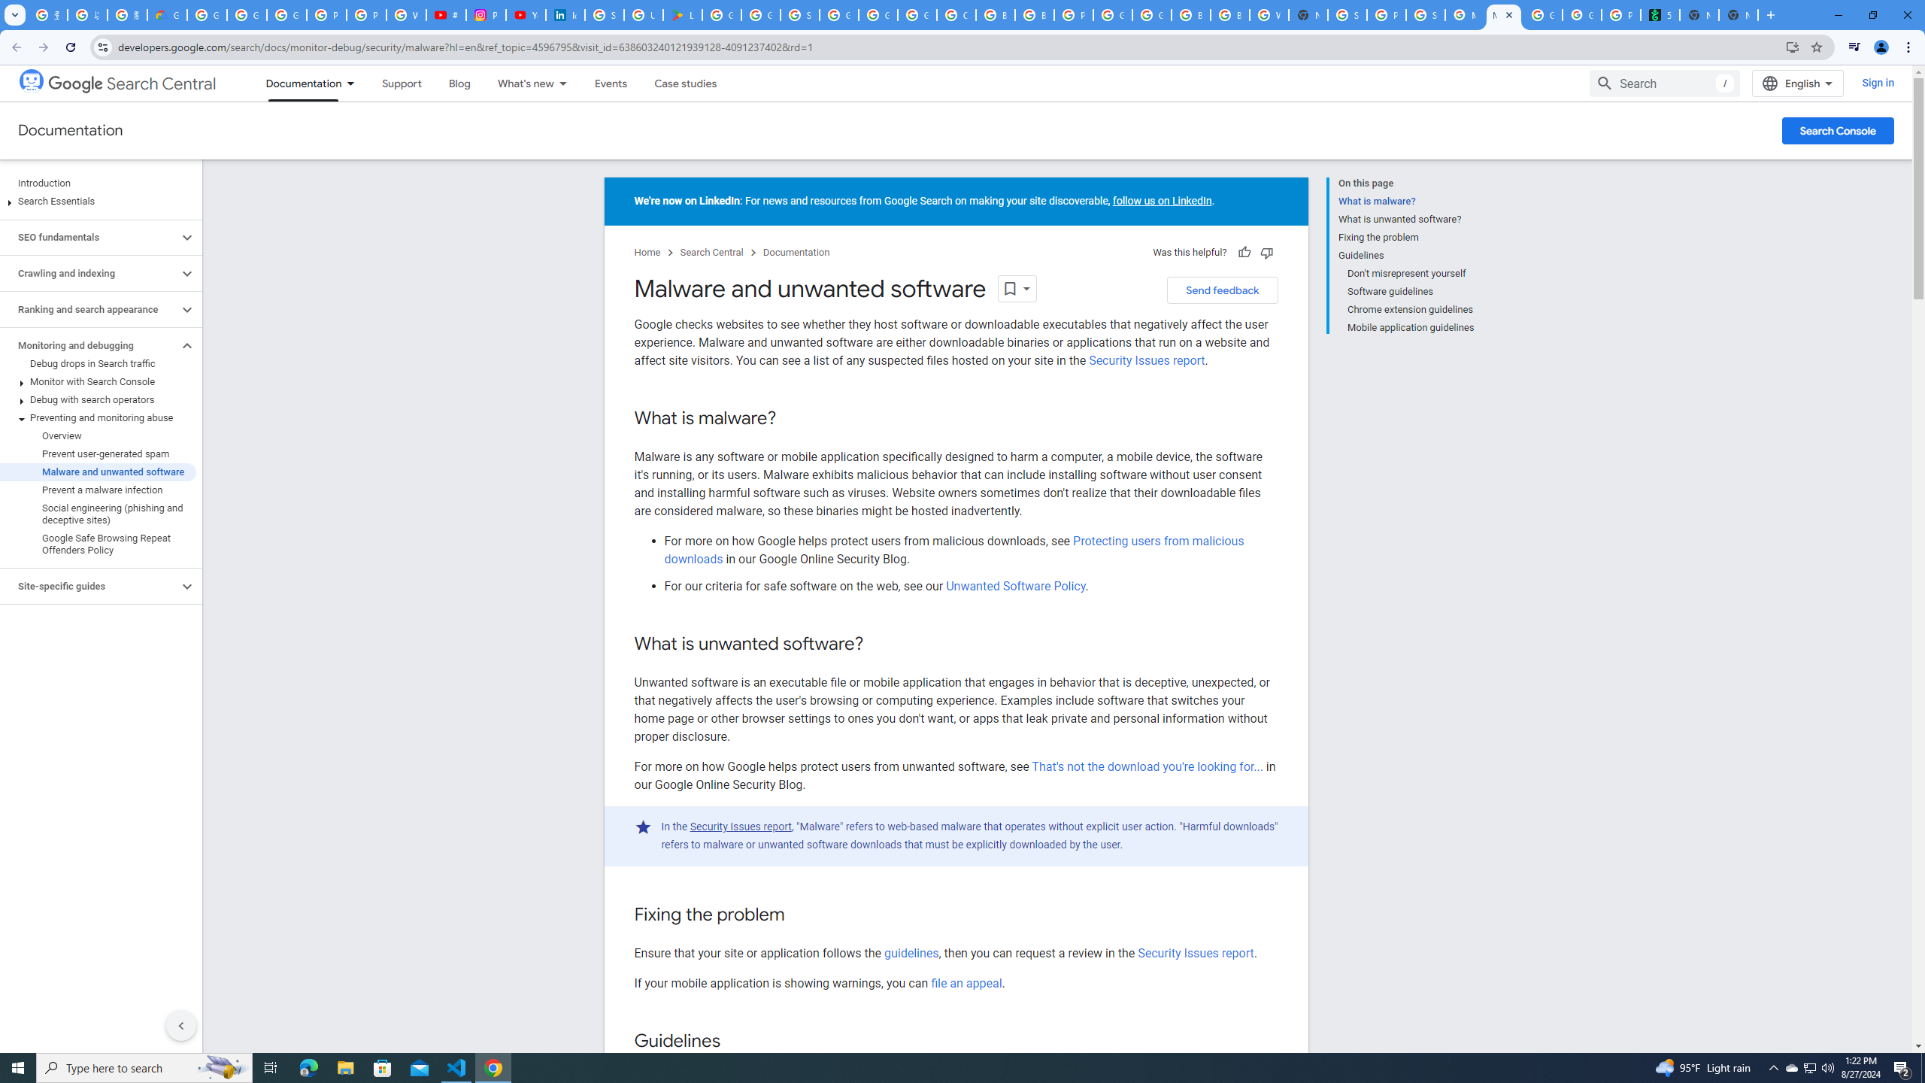 The width and height of the screenshot is (1925, 1083). I want to click on Helpful, so click(1244, 253).